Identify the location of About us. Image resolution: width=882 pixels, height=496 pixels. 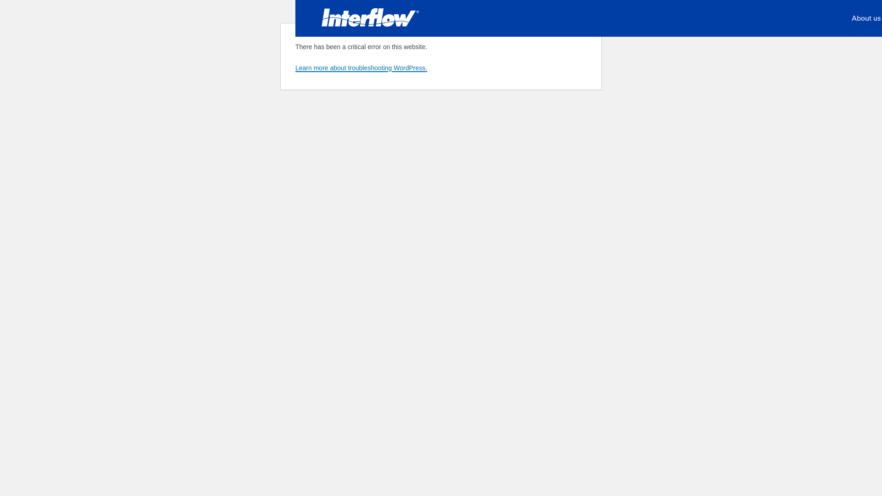
(866, 18).